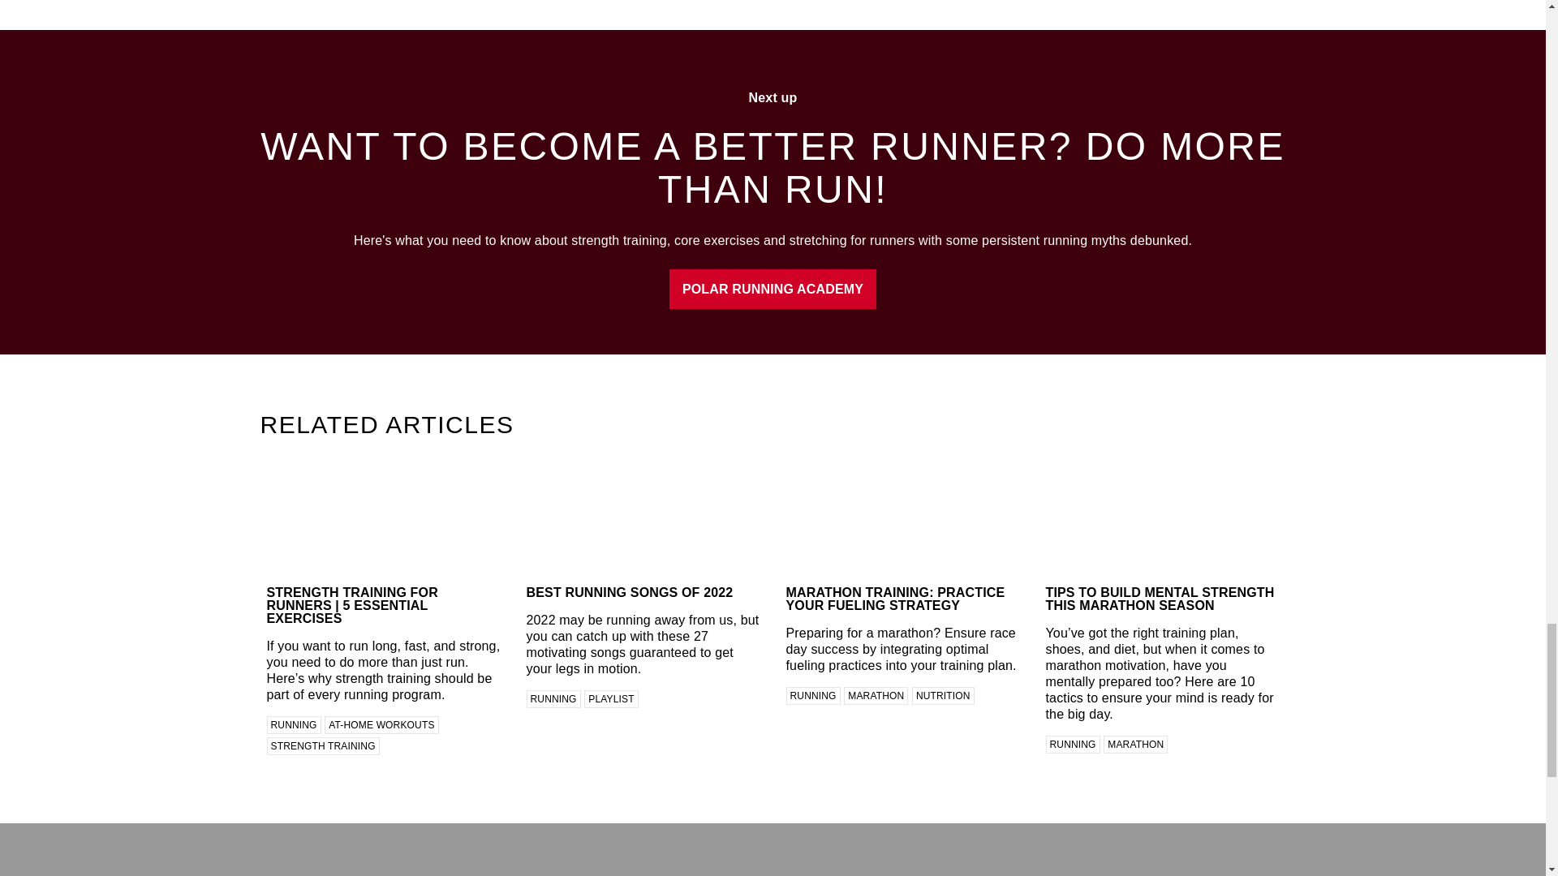 This screenshot has width=1558, height=876. What do you see at coordinates (553, 699) in the screenshot?
I see `RUNNING` at bounding box center [553, 699].